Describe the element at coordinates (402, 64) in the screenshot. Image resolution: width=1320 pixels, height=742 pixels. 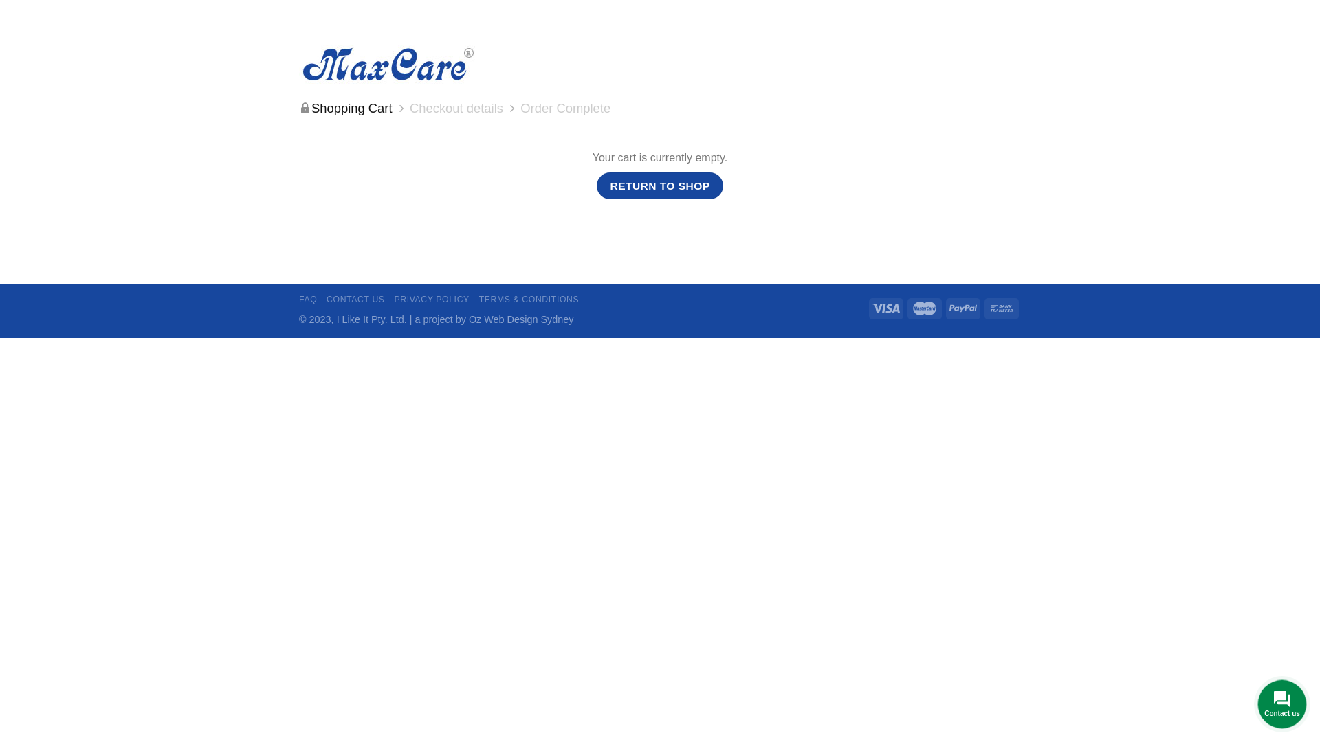
I see `MaxCare - Toilet Seat Covers` at that location.